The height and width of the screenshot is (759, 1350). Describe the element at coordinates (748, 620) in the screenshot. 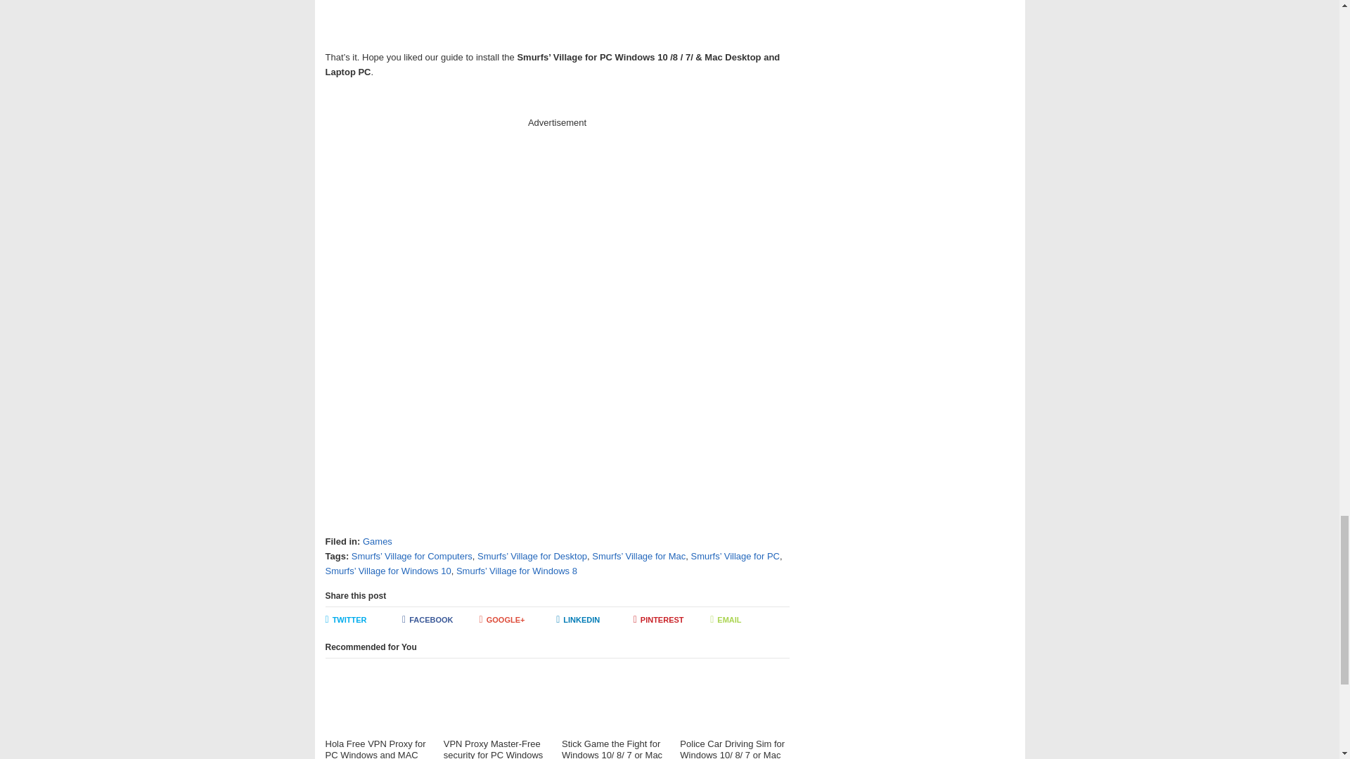

I see `EMAIL` at that location.